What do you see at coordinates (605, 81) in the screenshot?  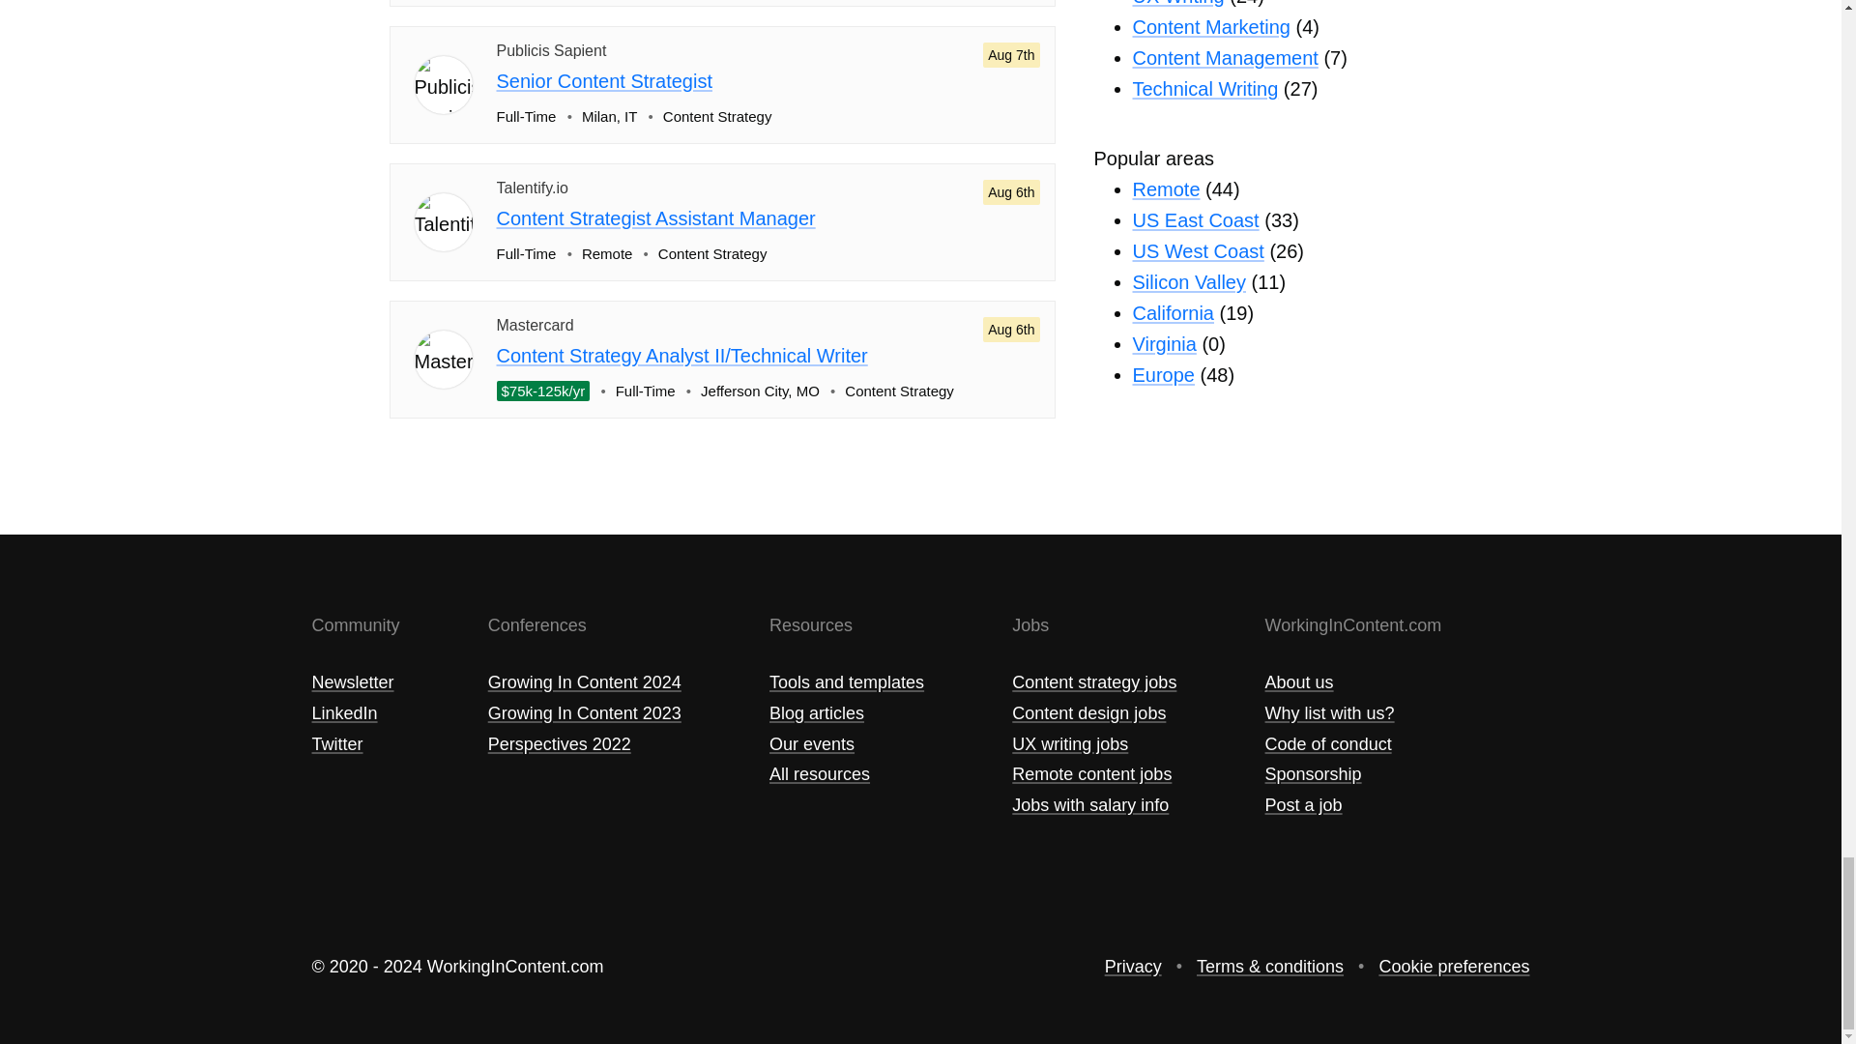 I see `Senior Content Strategist` at bounding box center [605, 81].